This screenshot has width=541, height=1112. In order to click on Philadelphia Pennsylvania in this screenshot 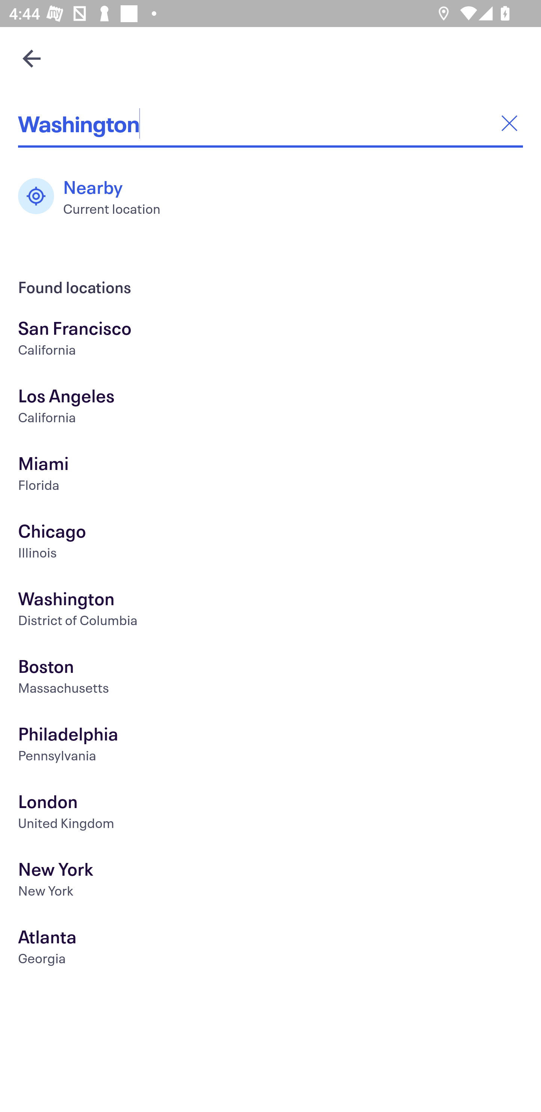, I will do `click(270, 746)`.